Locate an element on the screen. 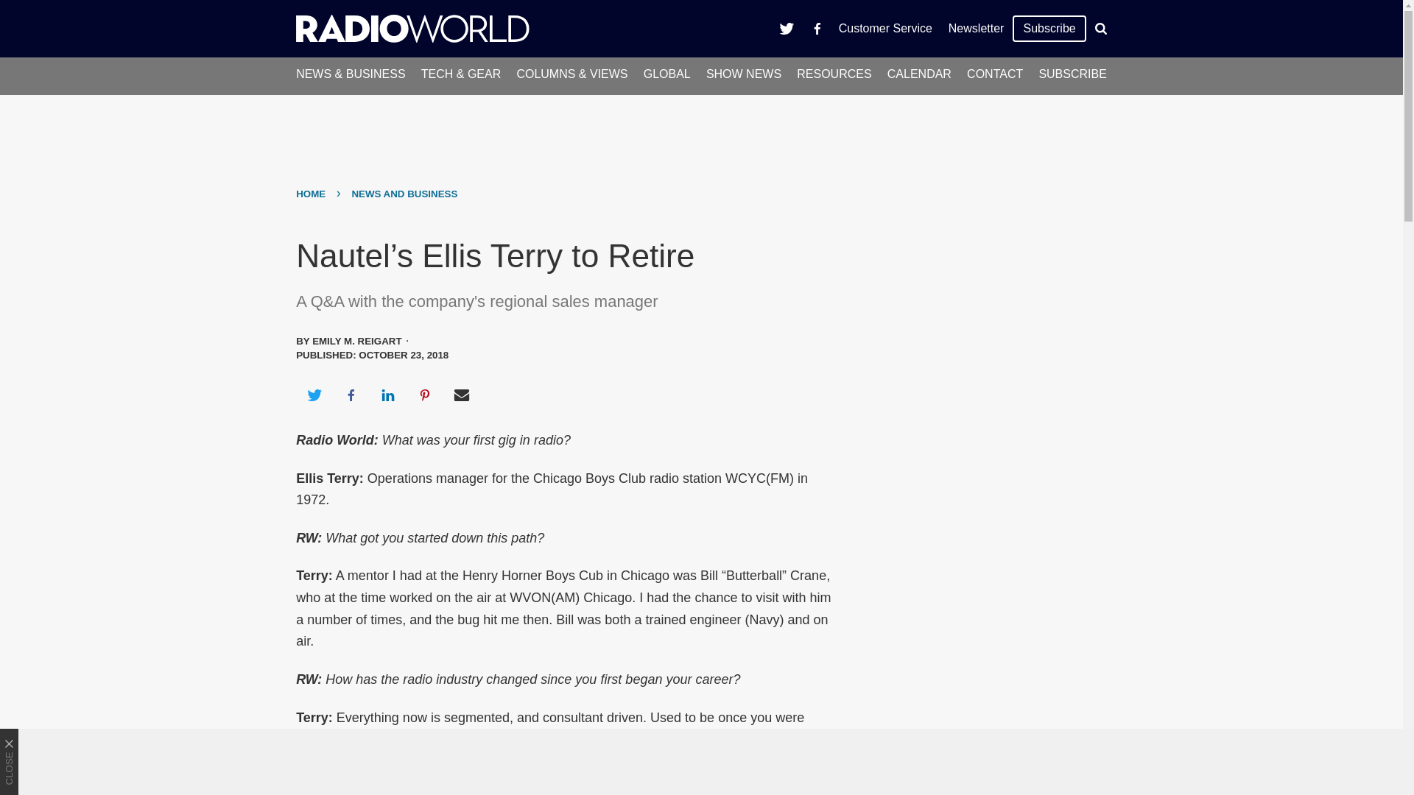 Image resolution: width=1414 pixels, height=795 pixels. Customer Service is located at coordinates (885, 28).